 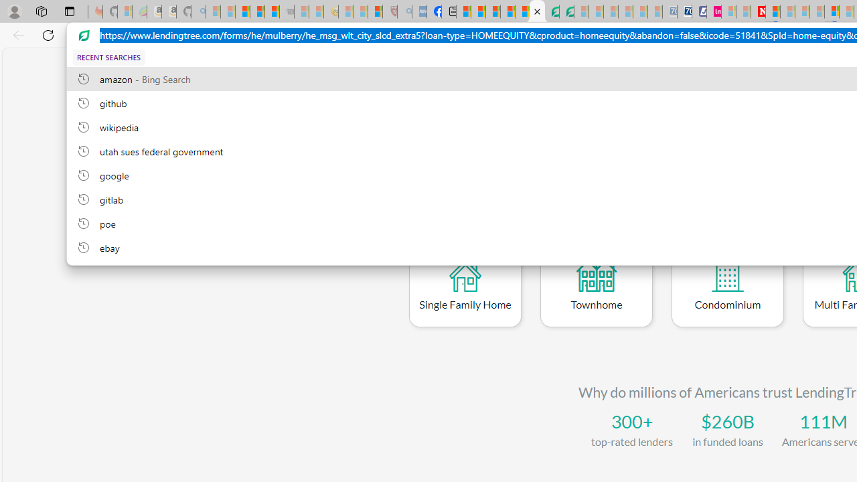 What do you see at coordinates (758, 12) in the screenshot?
I see `Latest Politics News & Archive | Newsweek.com` at bounding box center [758, 12].